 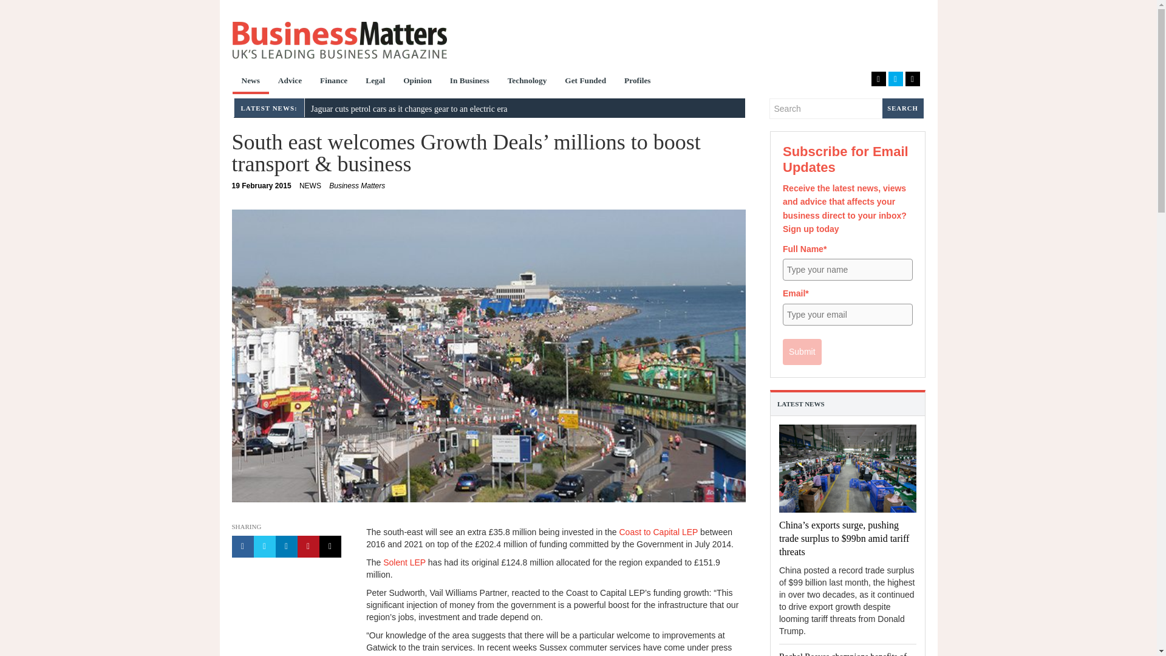 I want to click on News, so click(x=310, y=186).